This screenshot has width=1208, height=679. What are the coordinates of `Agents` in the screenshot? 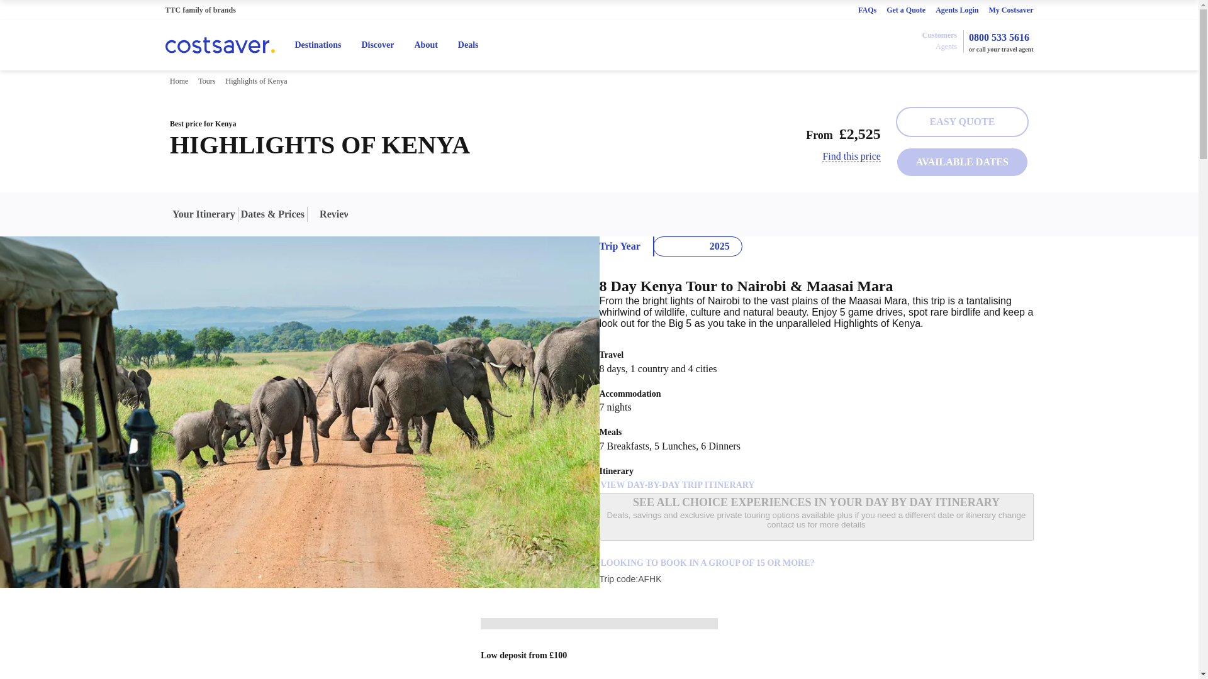 It's located at (946, 47).